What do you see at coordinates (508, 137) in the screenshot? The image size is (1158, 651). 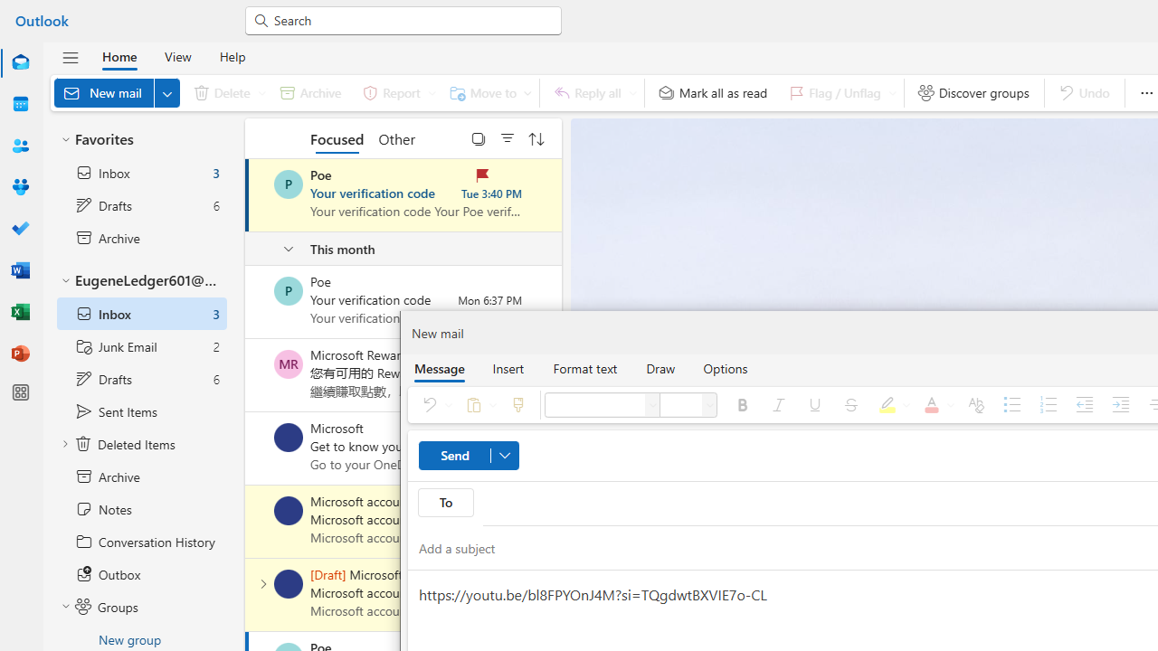 I see `Filter` at bounding box center [508, 137].